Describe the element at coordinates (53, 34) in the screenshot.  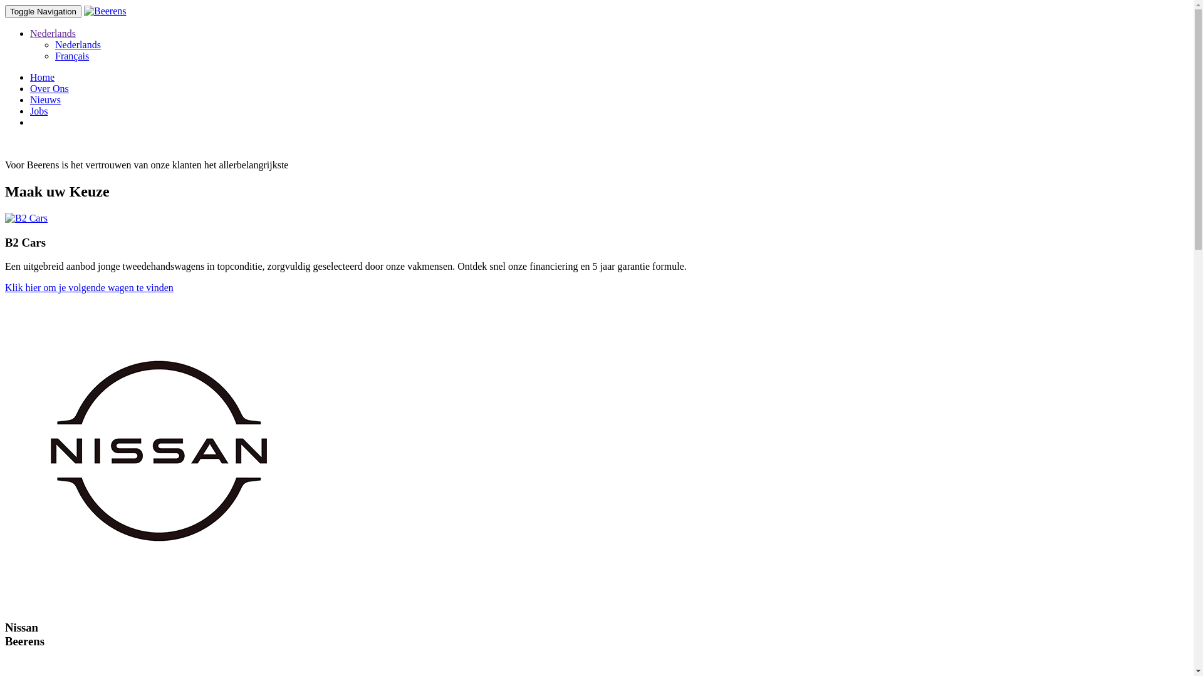
I see `Nederlands` at that location.